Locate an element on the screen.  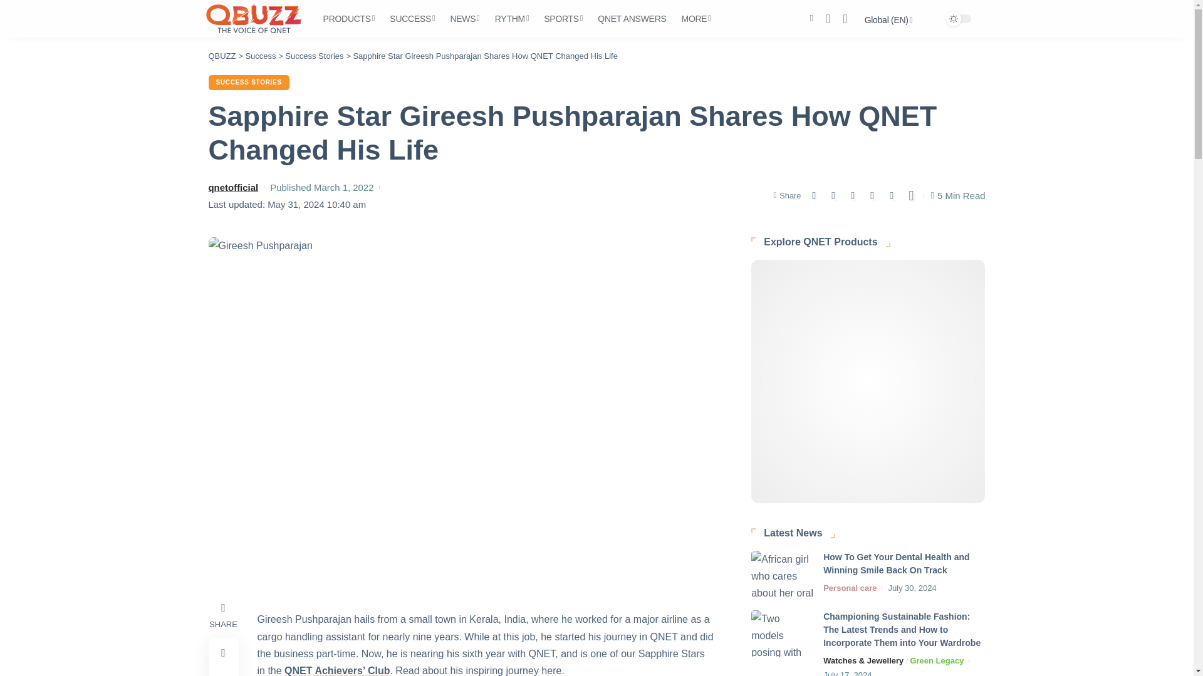
SUCCESS is located at coordinates (412, 19).